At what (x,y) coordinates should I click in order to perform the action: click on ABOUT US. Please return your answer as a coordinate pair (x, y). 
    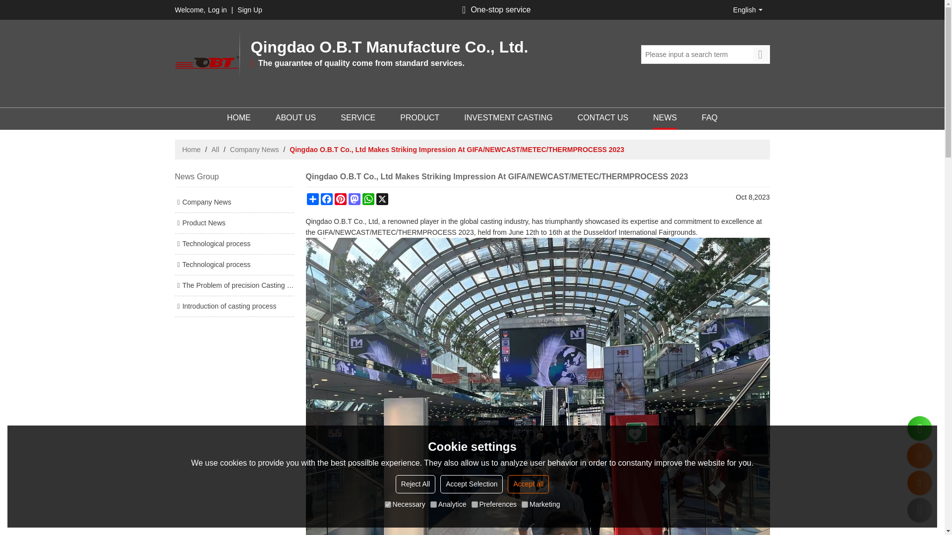
    Looking at the image, I should click on (296, 119).